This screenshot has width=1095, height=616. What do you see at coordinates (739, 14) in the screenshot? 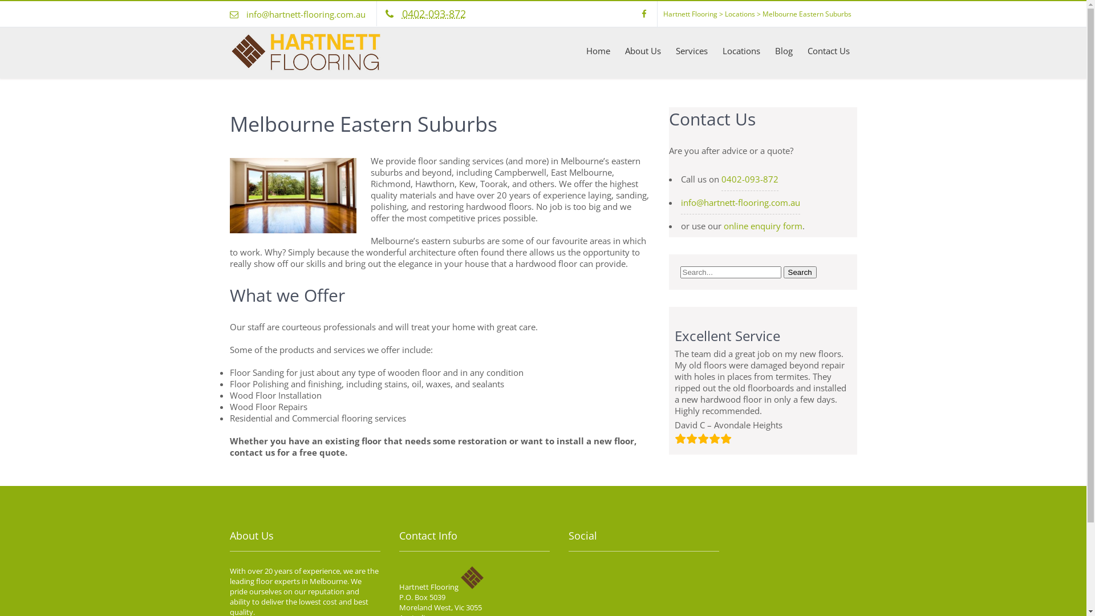
I see `Locations` at bounding box center [739, 14].